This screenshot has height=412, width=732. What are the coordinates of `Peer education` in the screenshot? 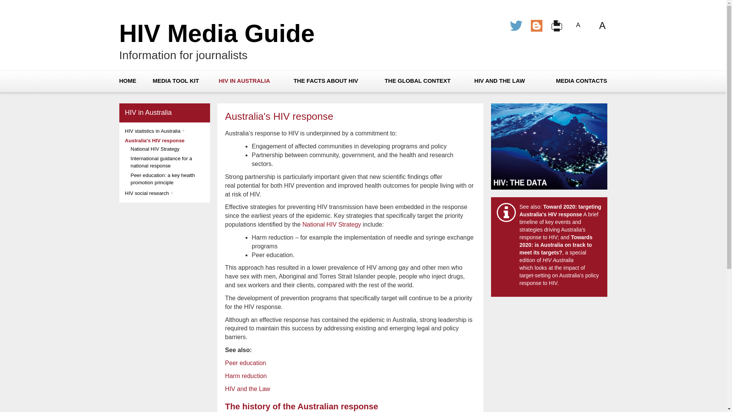 It's located at (246, 363).